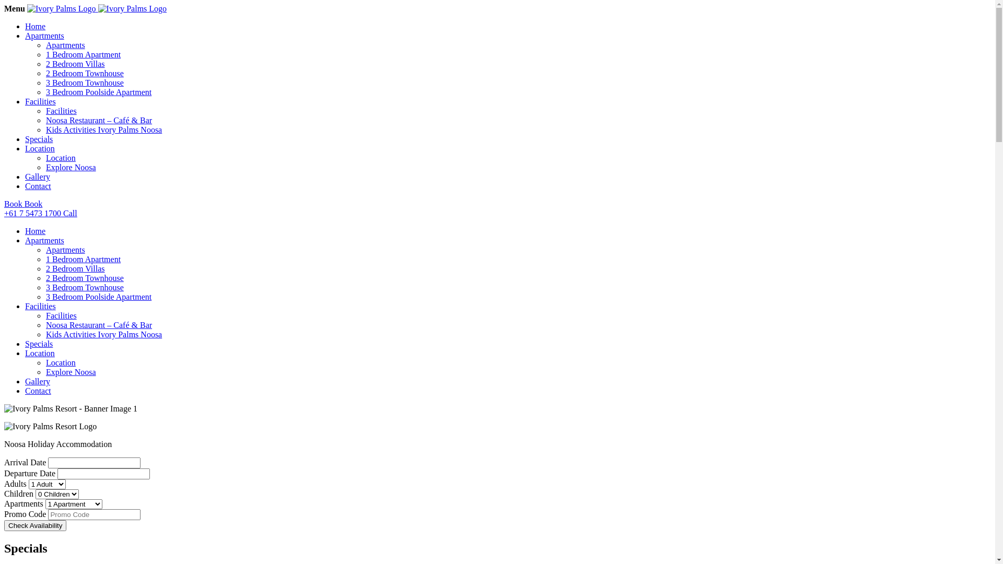 Image resolution: width=1003 pixels, height=564 pixels. What do you see at coordinates (62, 111) in the screenshot?
I see `Facilities` at bounding box center [62, 111].